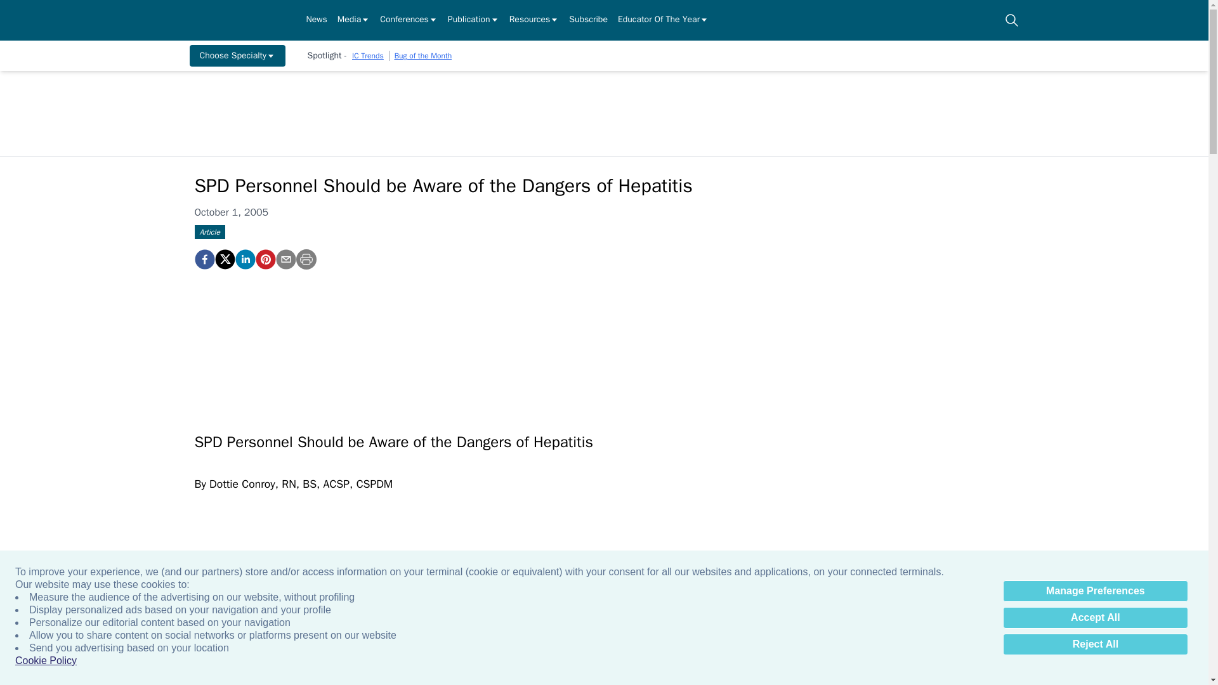 The height and width of the screenshot is (685, 1218). I want to click on Media, so click(353, 20).